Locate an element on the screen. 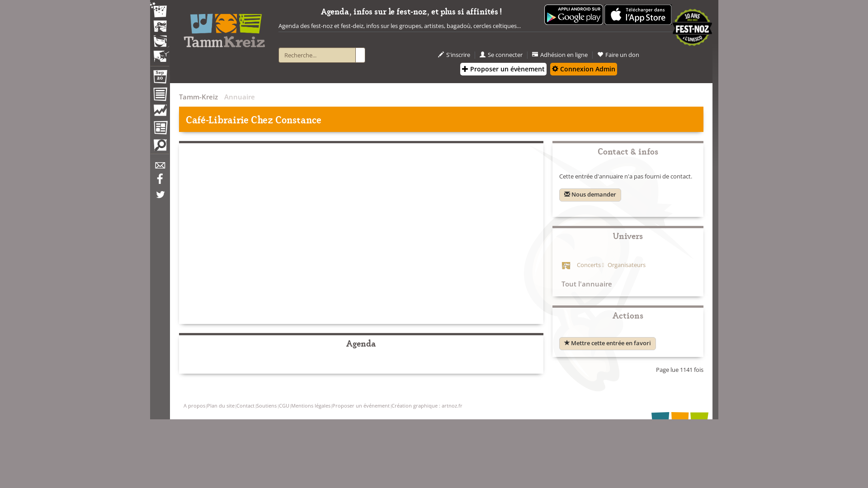 The image size is (868, 488). Contact is located at coordinates (245, 405).